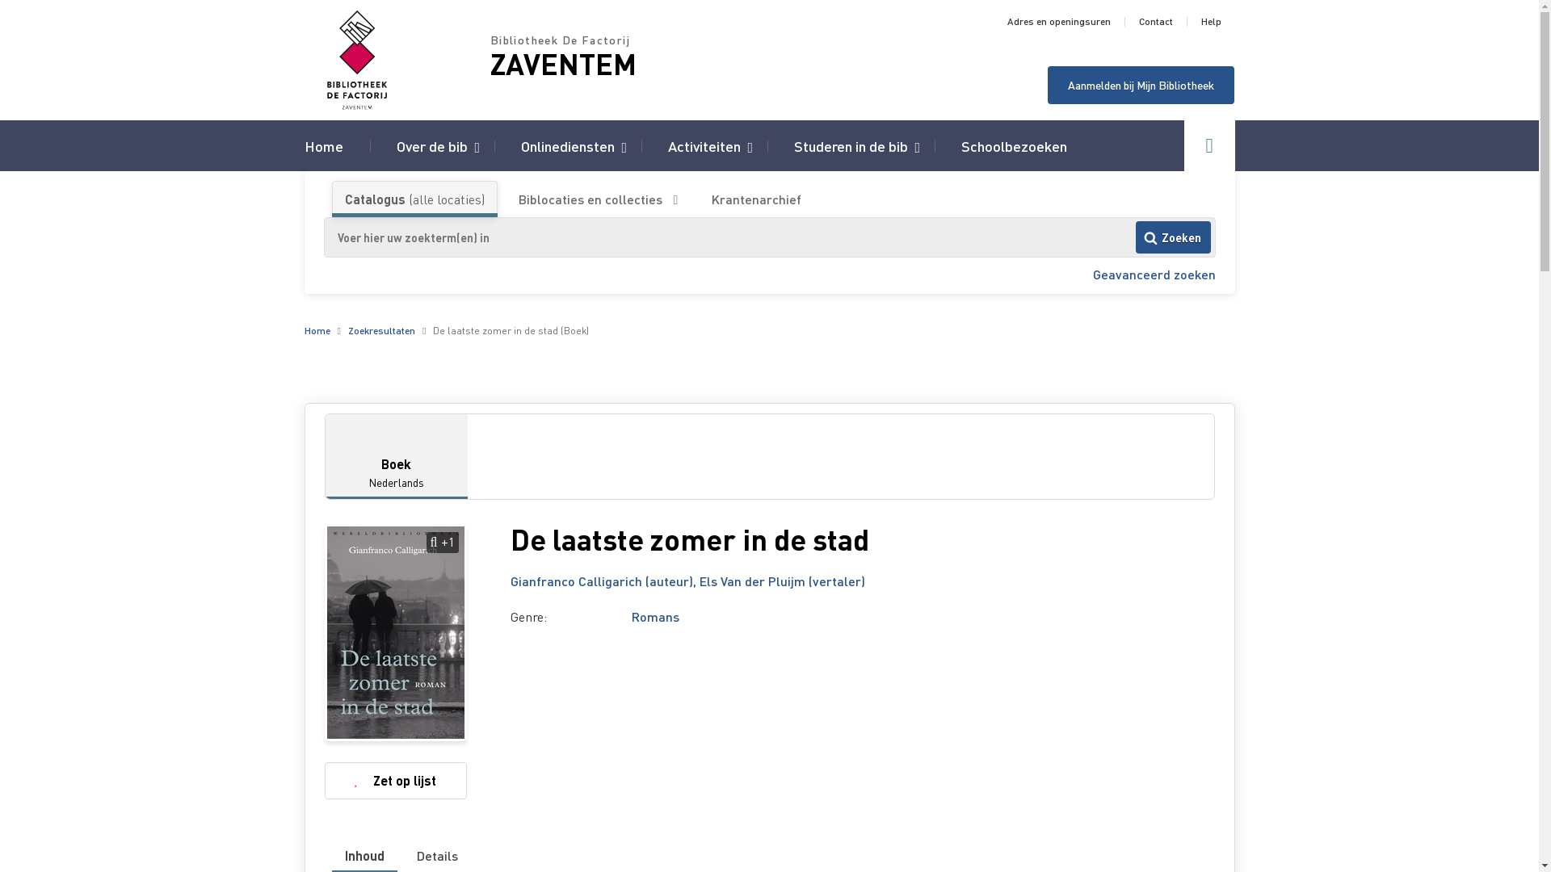 Image resolution: width=1551 pixels, height=872 pixels. Describe the element at coordinates (397, 60) in the screenshot. I see `Home` at that location.